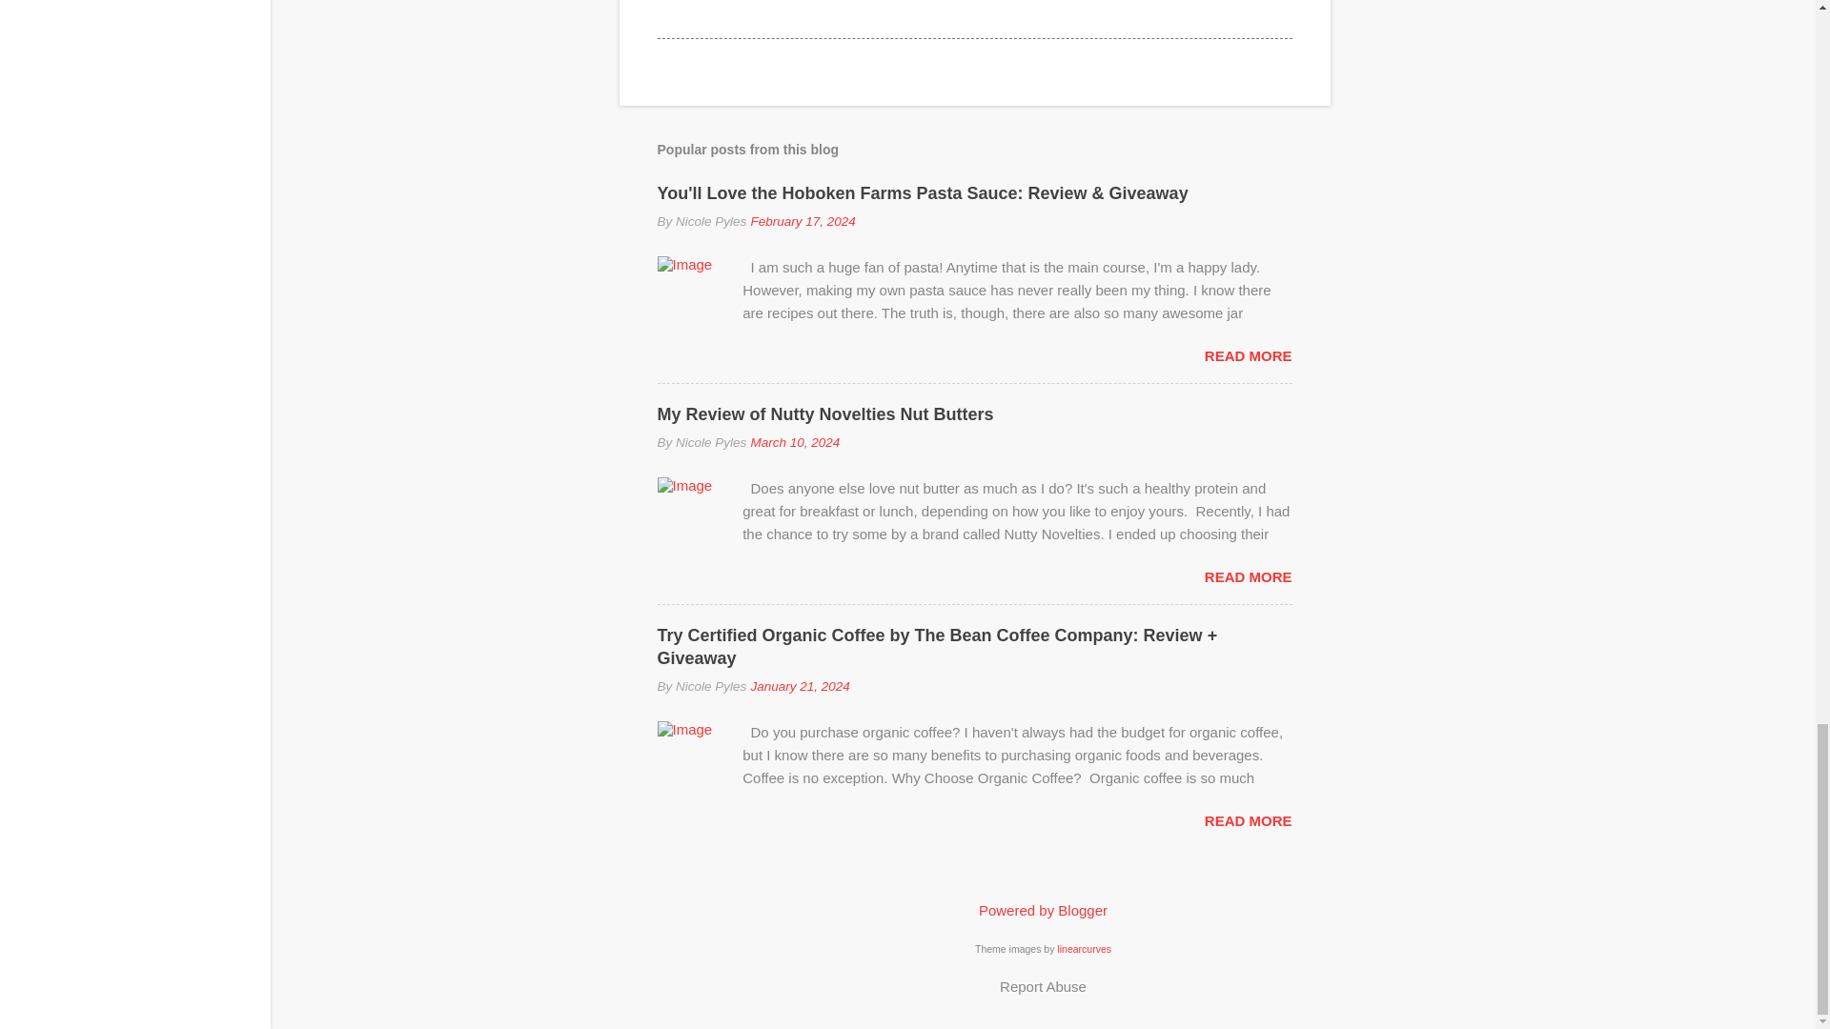  What do you see at coordinates (825, 414) in the screenshot?
I see `My Review of Nutty Novelties Nut Butters` at bounding box center [825, 414].